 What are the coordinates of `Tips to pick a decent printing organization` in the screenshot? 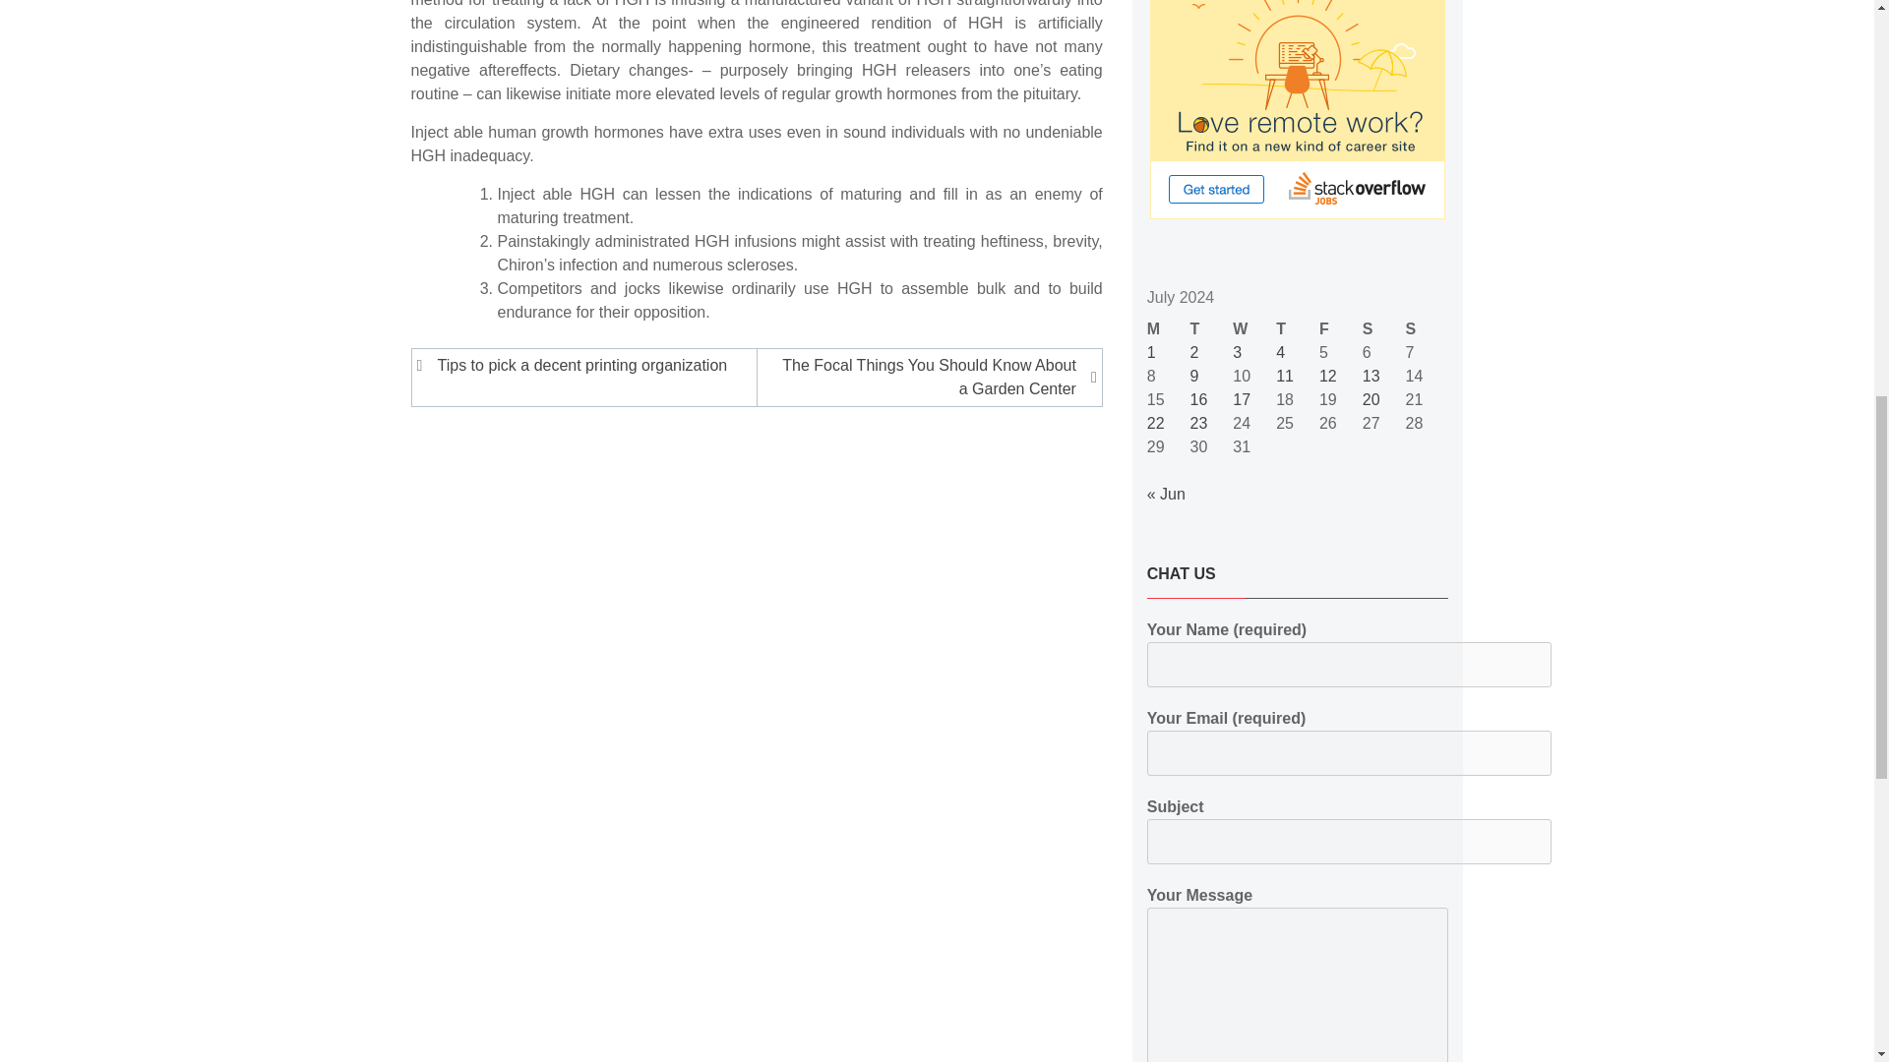 It's located at (587, 366).